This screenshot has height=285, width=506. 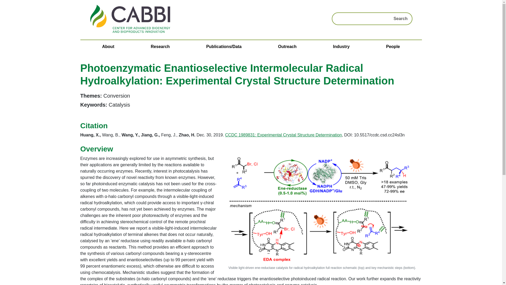 What do you see at coordinates (160, 46) in the screenshot?
I see `Research` at bounding box center [160, 46].